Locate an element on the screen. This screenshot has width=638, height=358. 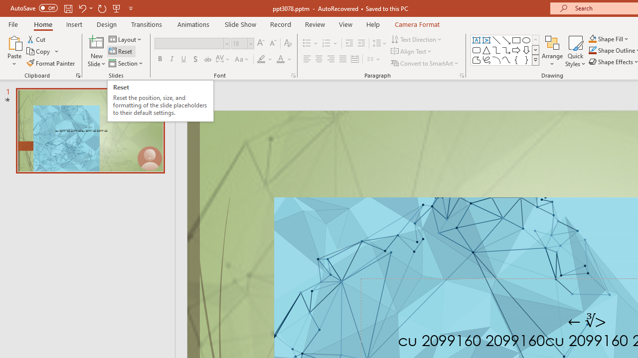
Slide is located at coordinates (90, 130).